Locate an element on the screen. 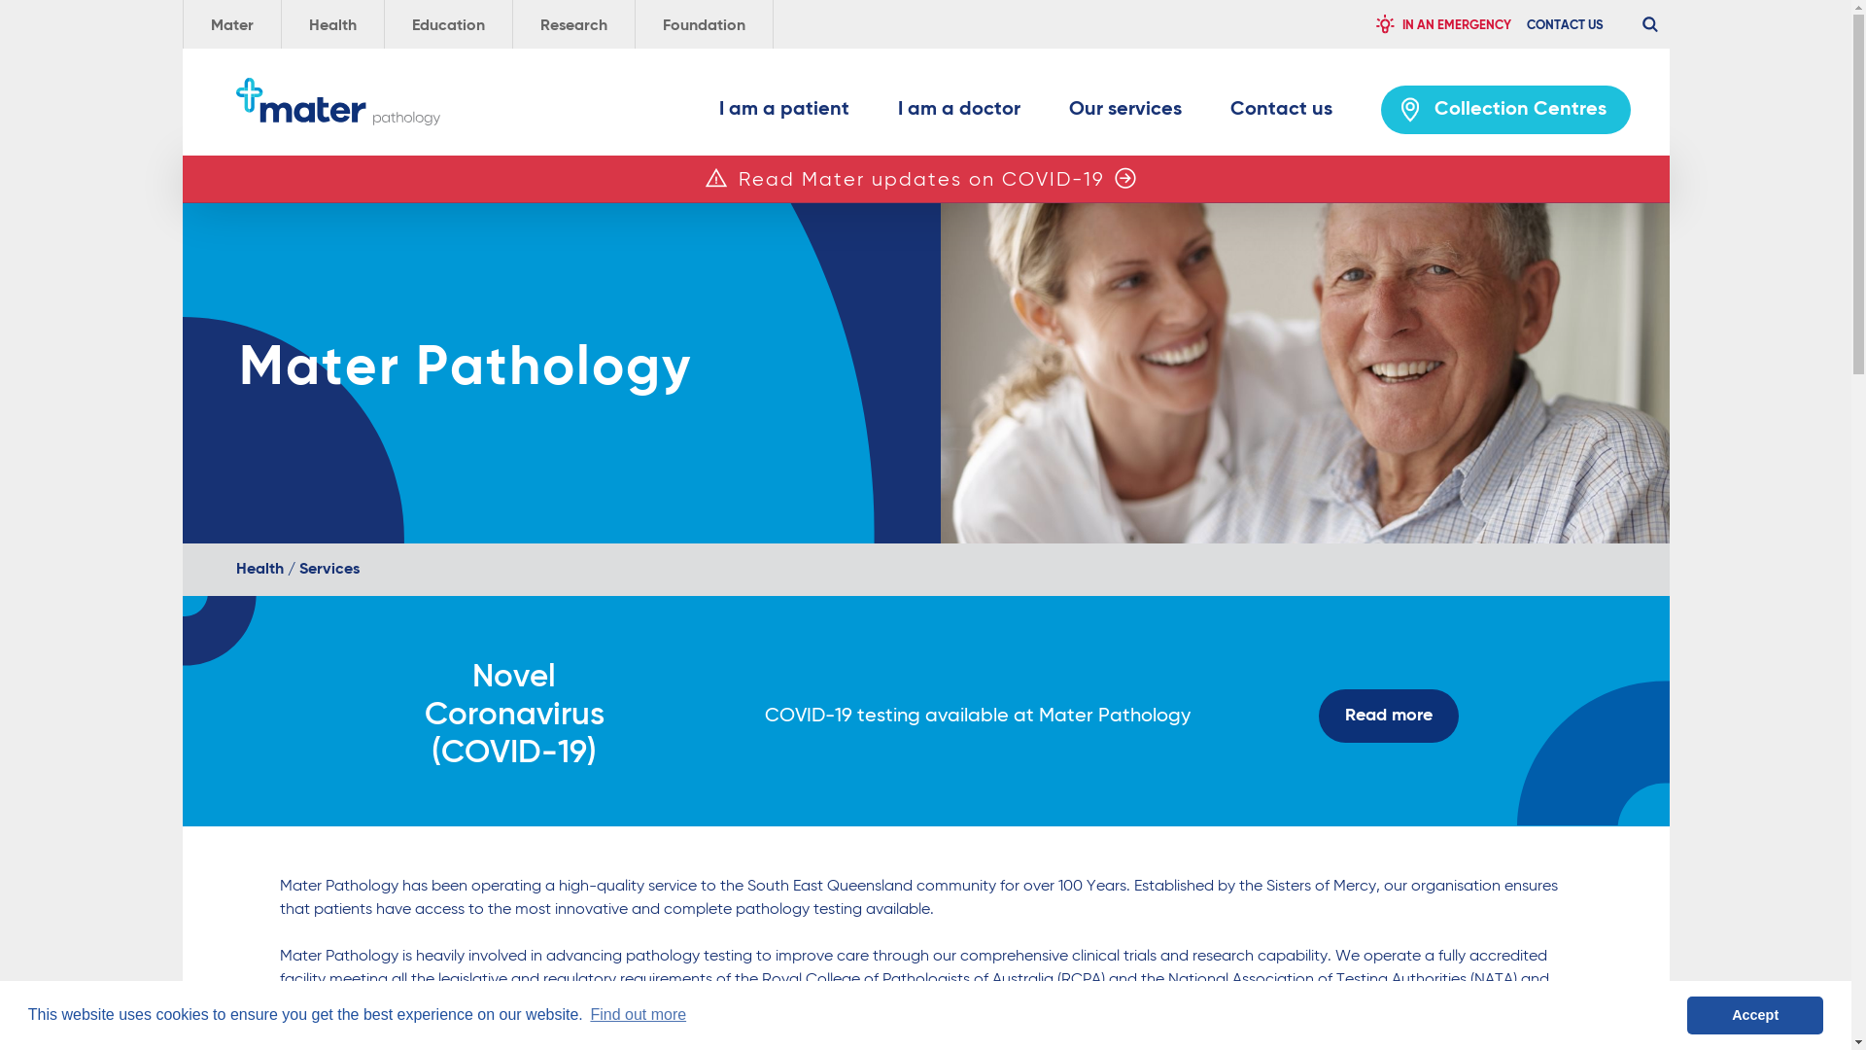 This screenshot has width=1866, height=1050. Foundation is located at coordinates (704, 24).